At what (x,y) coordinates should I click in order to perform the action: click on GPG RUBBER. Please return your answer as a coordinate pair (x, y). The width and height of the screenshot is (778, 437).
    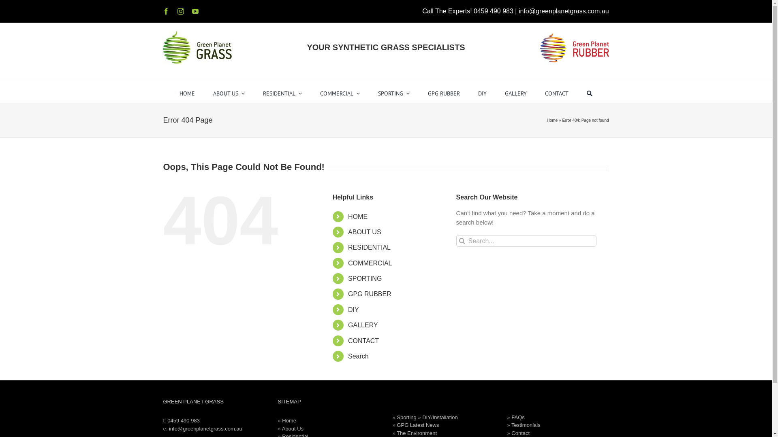
    Looking at the image, I should click on (370, 294).